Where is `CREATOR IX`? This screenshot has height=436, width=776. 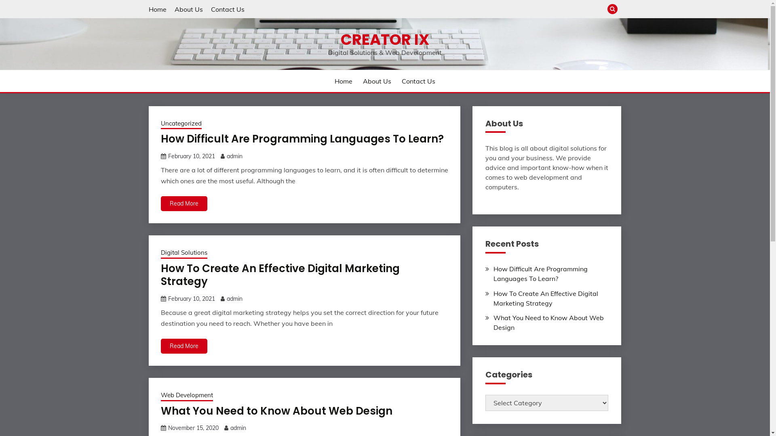 CREATOR IX is located at coordinates (385, 40).